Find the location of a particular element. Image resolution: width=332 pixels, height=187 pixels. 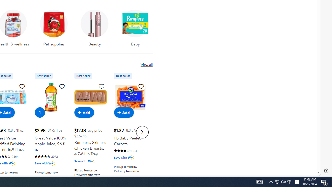

1 in cart, Great Value 100% Apple Juice, 96 fl oz is located at coordinates (40, 112).